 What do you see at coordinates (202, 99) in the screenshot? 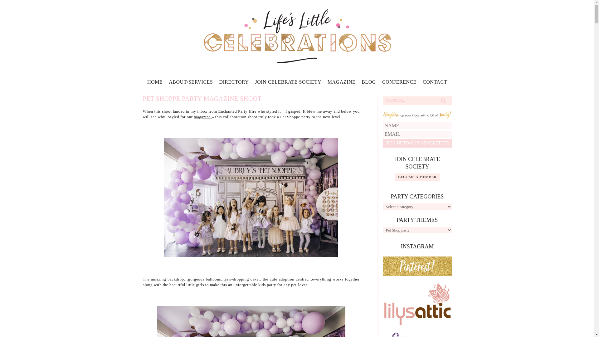
I see `Pet Shoppe Party Magazine Shoot` at bounding box center [202, 99].